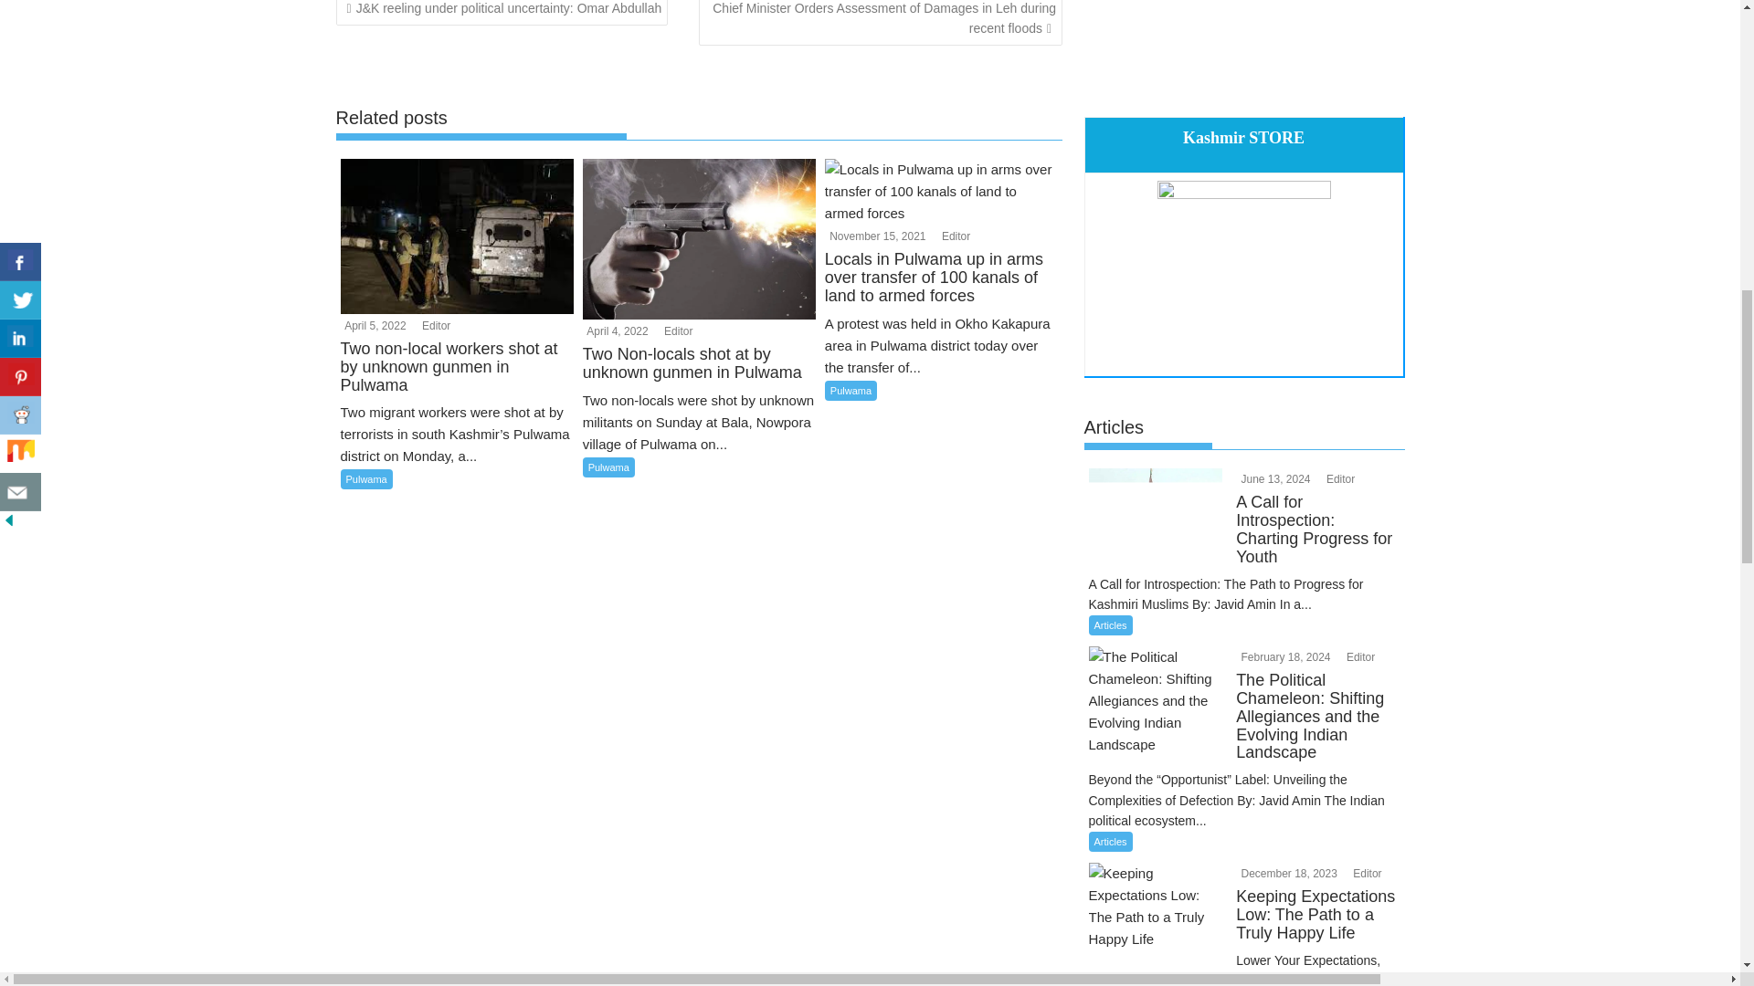  Describe the element at coordinates (433, 325) in the screenshot. I see `Editor` at that location.